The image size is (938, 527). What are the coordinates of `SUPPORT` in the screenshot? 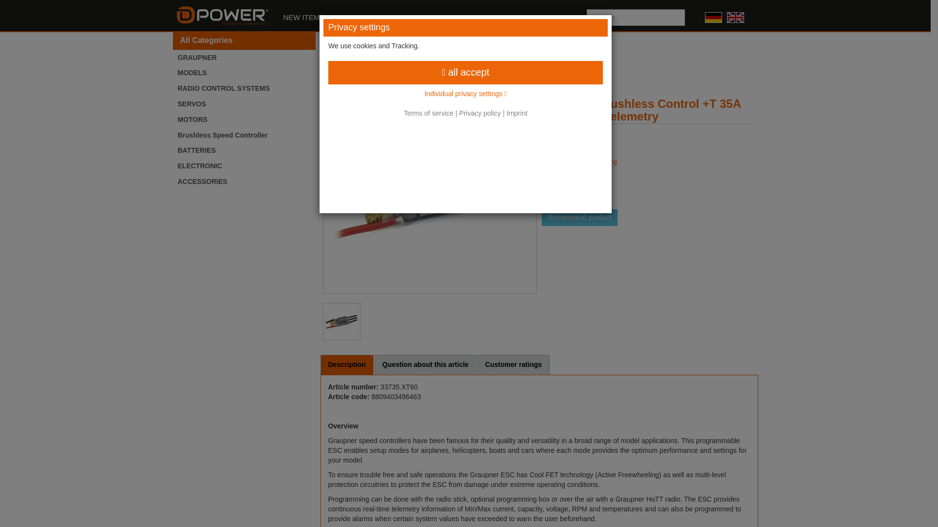 It's located at (419, 17).